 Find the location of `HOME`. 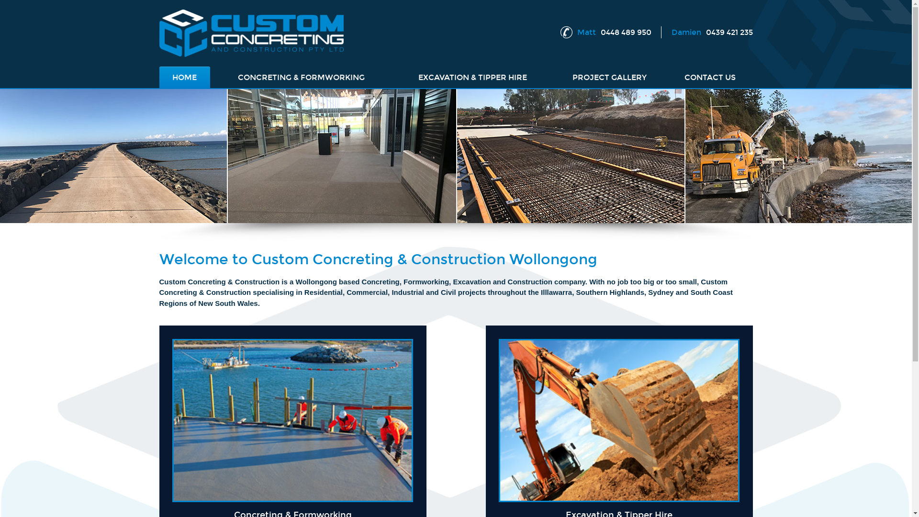

HOME is located at coordinates (185, 78).